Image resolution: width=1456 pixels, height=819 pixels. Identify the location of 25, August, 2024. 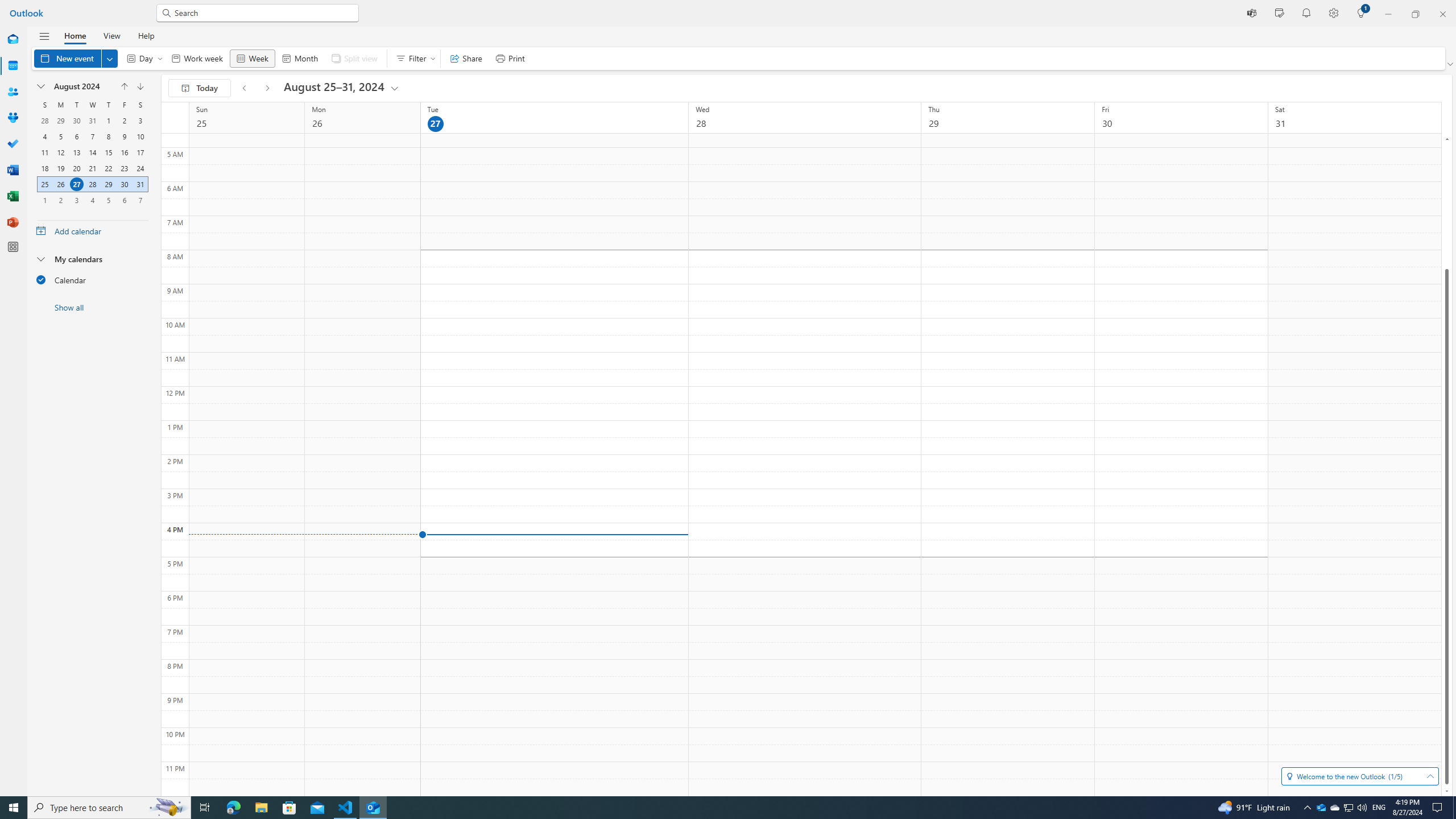
(44, 184).